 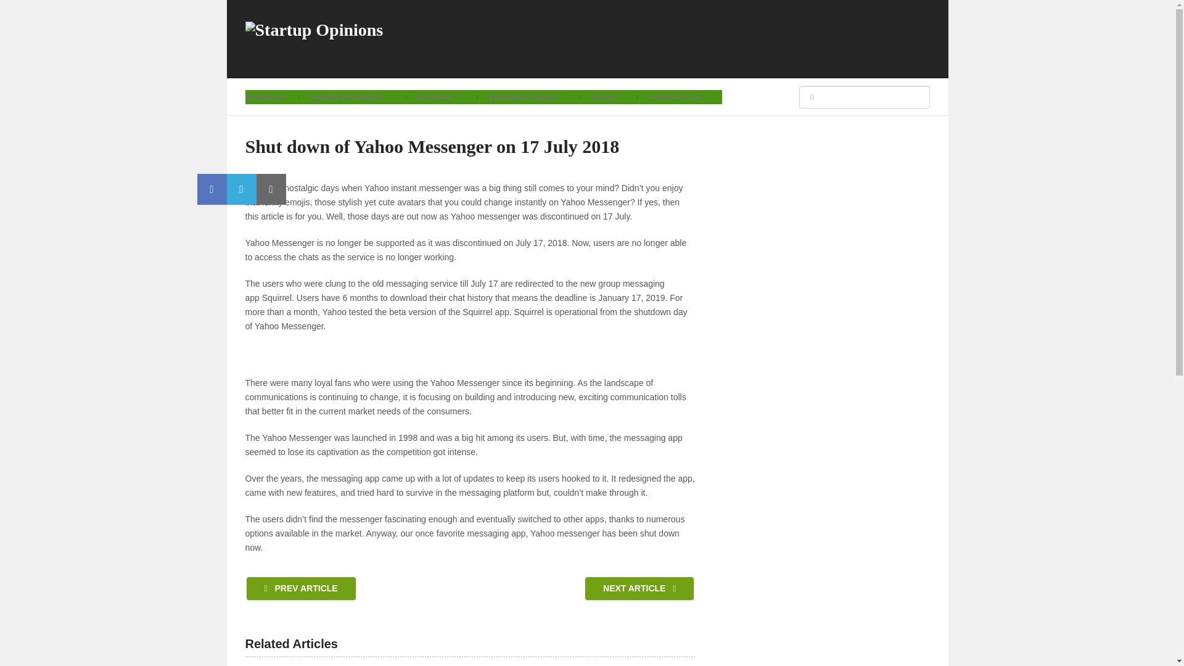 I want to click on STARTUP STORIES, so click(x=350, y=96).